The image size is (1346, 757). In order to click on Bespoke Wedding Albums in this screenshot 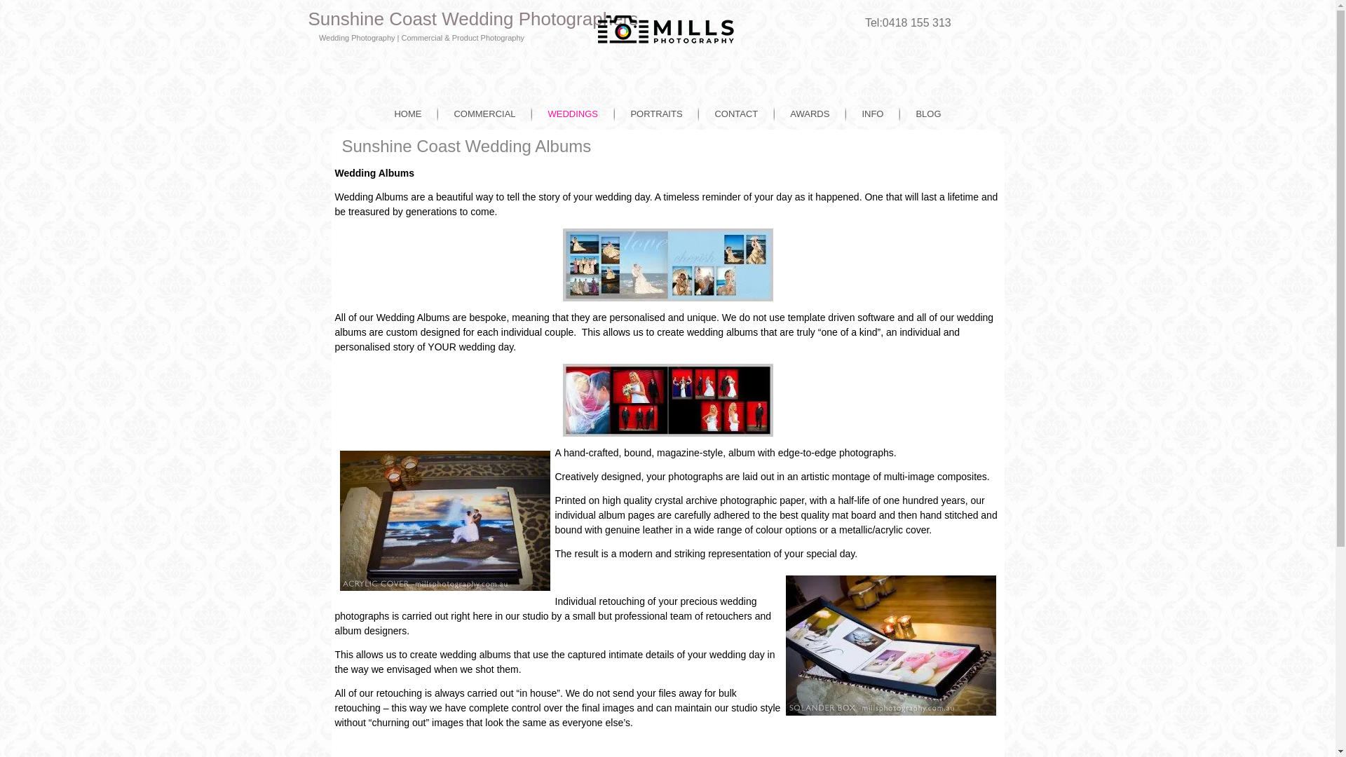, I will do `click(444, 521)`.